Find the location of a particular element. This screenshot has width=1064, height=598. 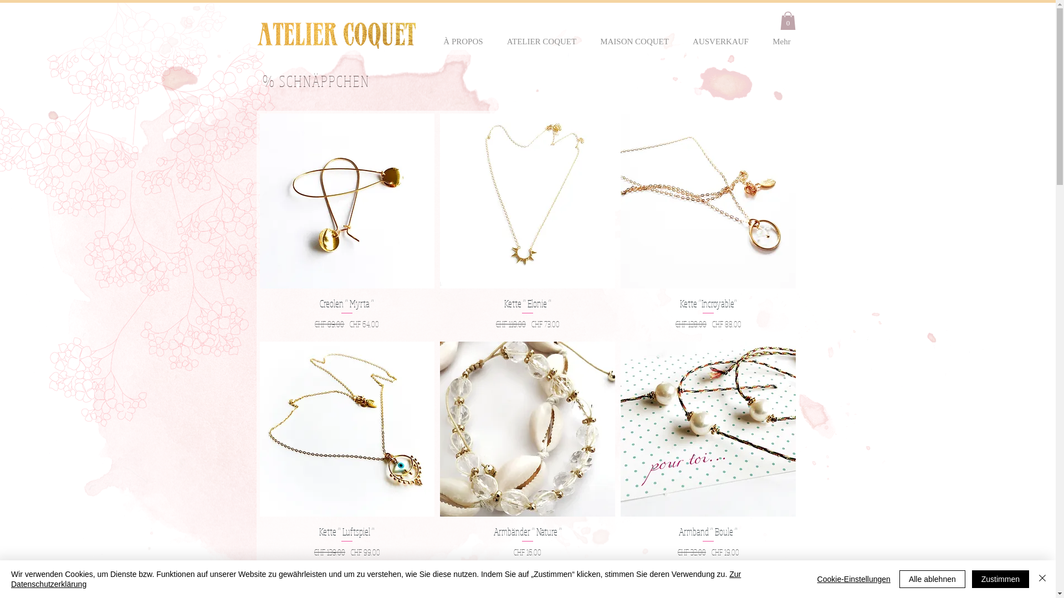

Alle ablehnen is located at coordinates (932, 579).